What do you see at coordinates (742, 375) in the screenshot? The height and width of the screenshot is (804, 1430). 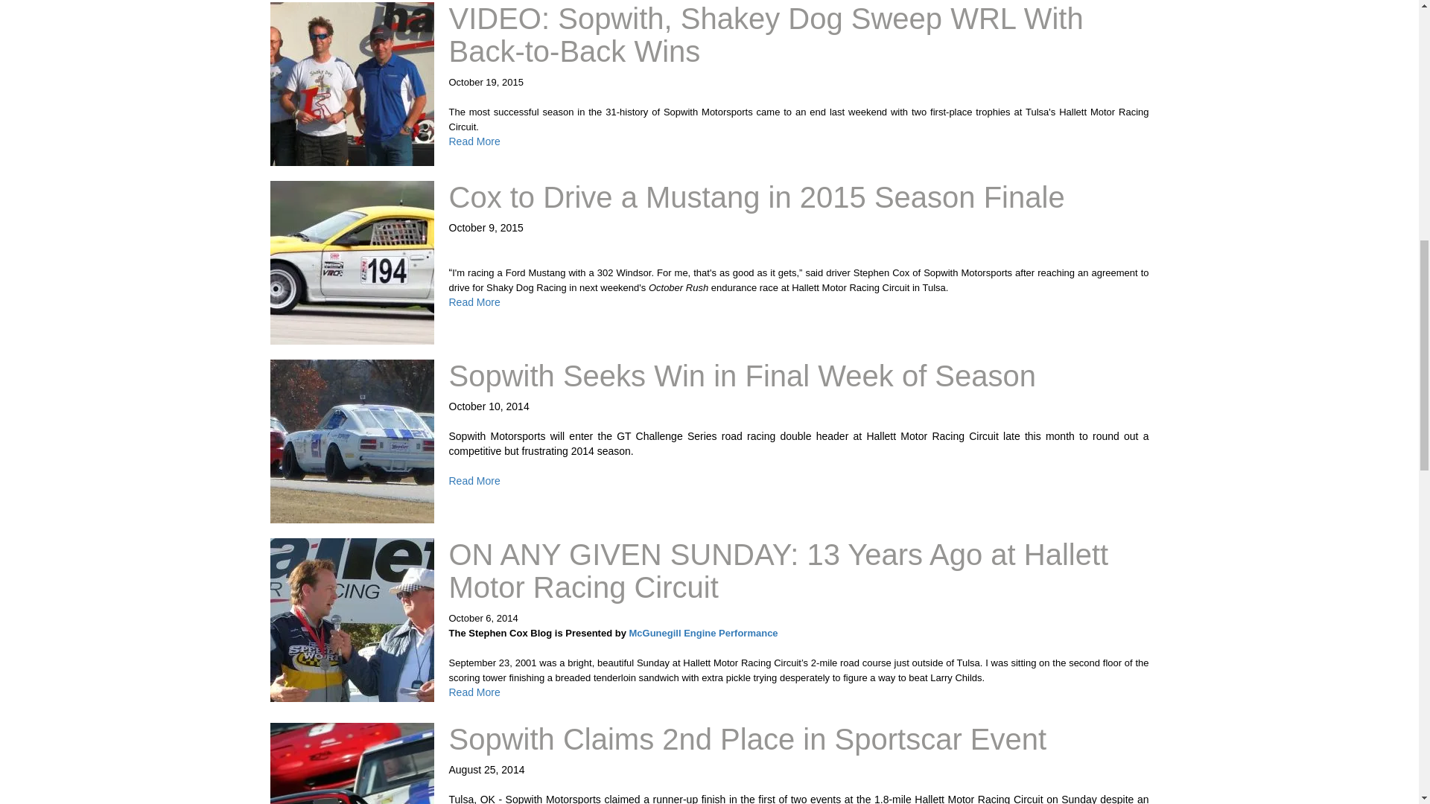 I see `Sopwith Seeks Win in Final Week of Season` at bounding box center [742, 375].